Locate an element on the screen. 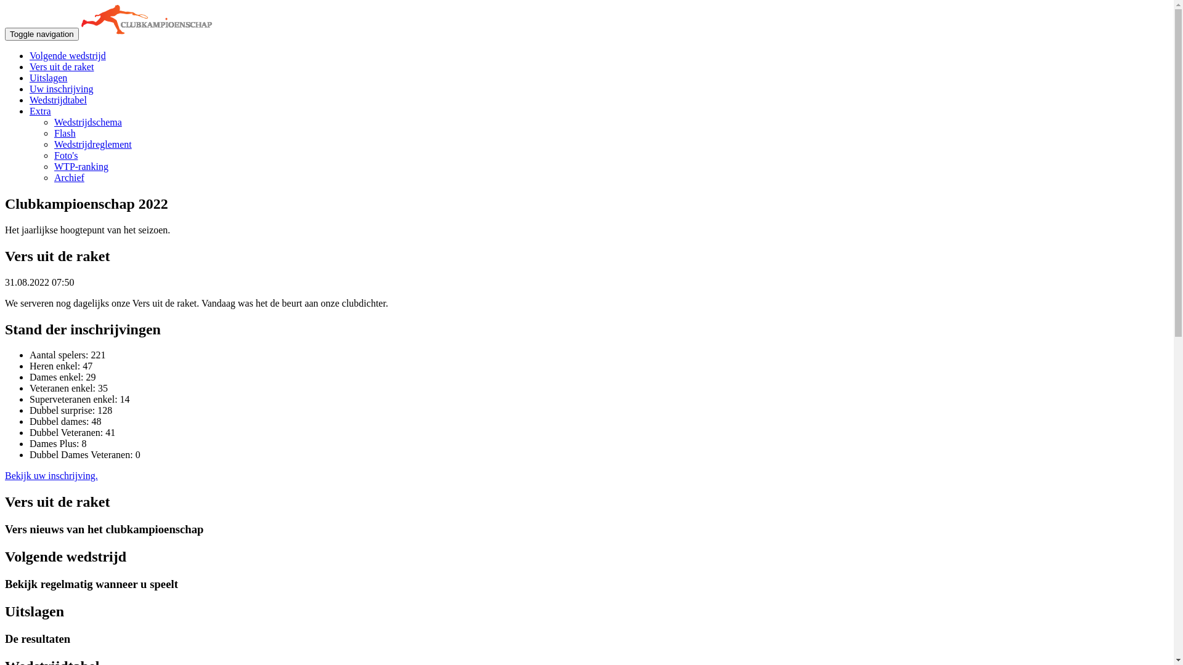  Foto's is located at coordinates (66, 155).